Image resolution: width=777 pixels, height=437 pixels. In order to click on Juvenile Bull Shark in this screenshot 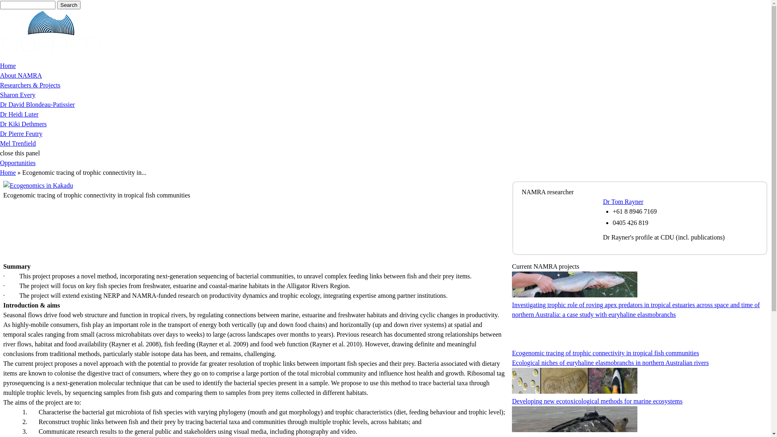, I will do `click(575, 284)`.